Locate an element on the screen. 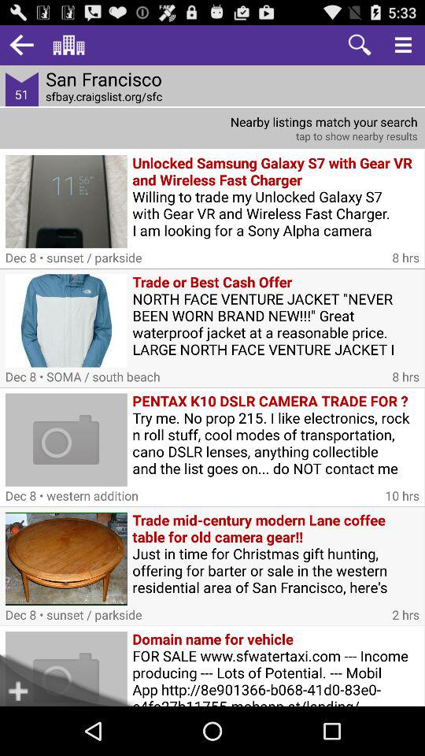 This screenshot has height=756, width=425. show nearby results is located at coordinates (213, 128).